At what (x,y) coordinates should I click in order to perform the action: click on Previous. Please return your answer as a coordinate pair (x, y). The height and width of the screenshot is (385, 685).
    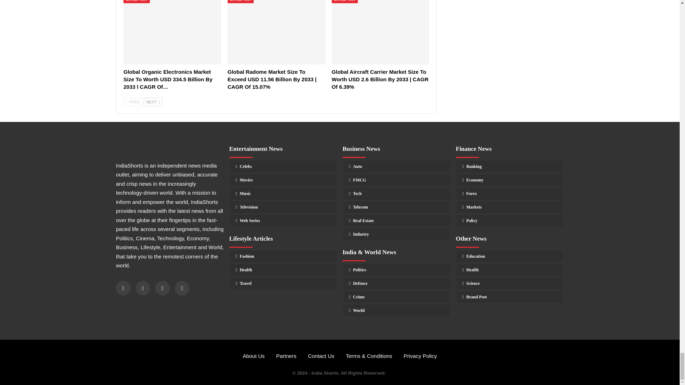
    Looking at the image, I should click on (133, 102).